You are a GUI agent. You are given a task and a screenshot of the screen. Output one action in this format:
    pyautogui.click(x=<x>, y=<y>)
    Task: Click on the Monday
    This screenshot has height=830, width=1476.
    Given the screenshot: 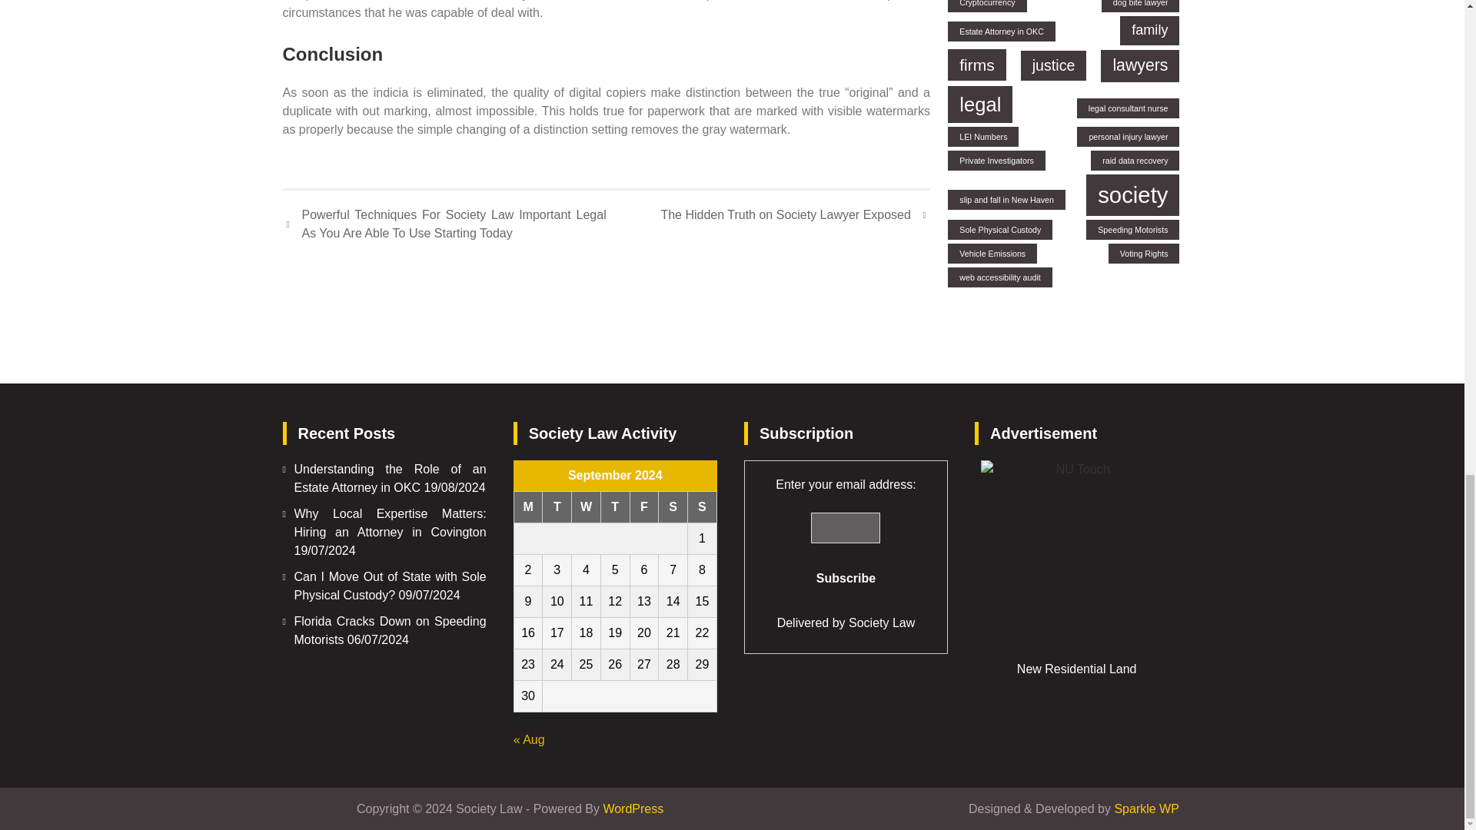 What is the action you would take?
    pyautogui.click(x=528, y=507)
    